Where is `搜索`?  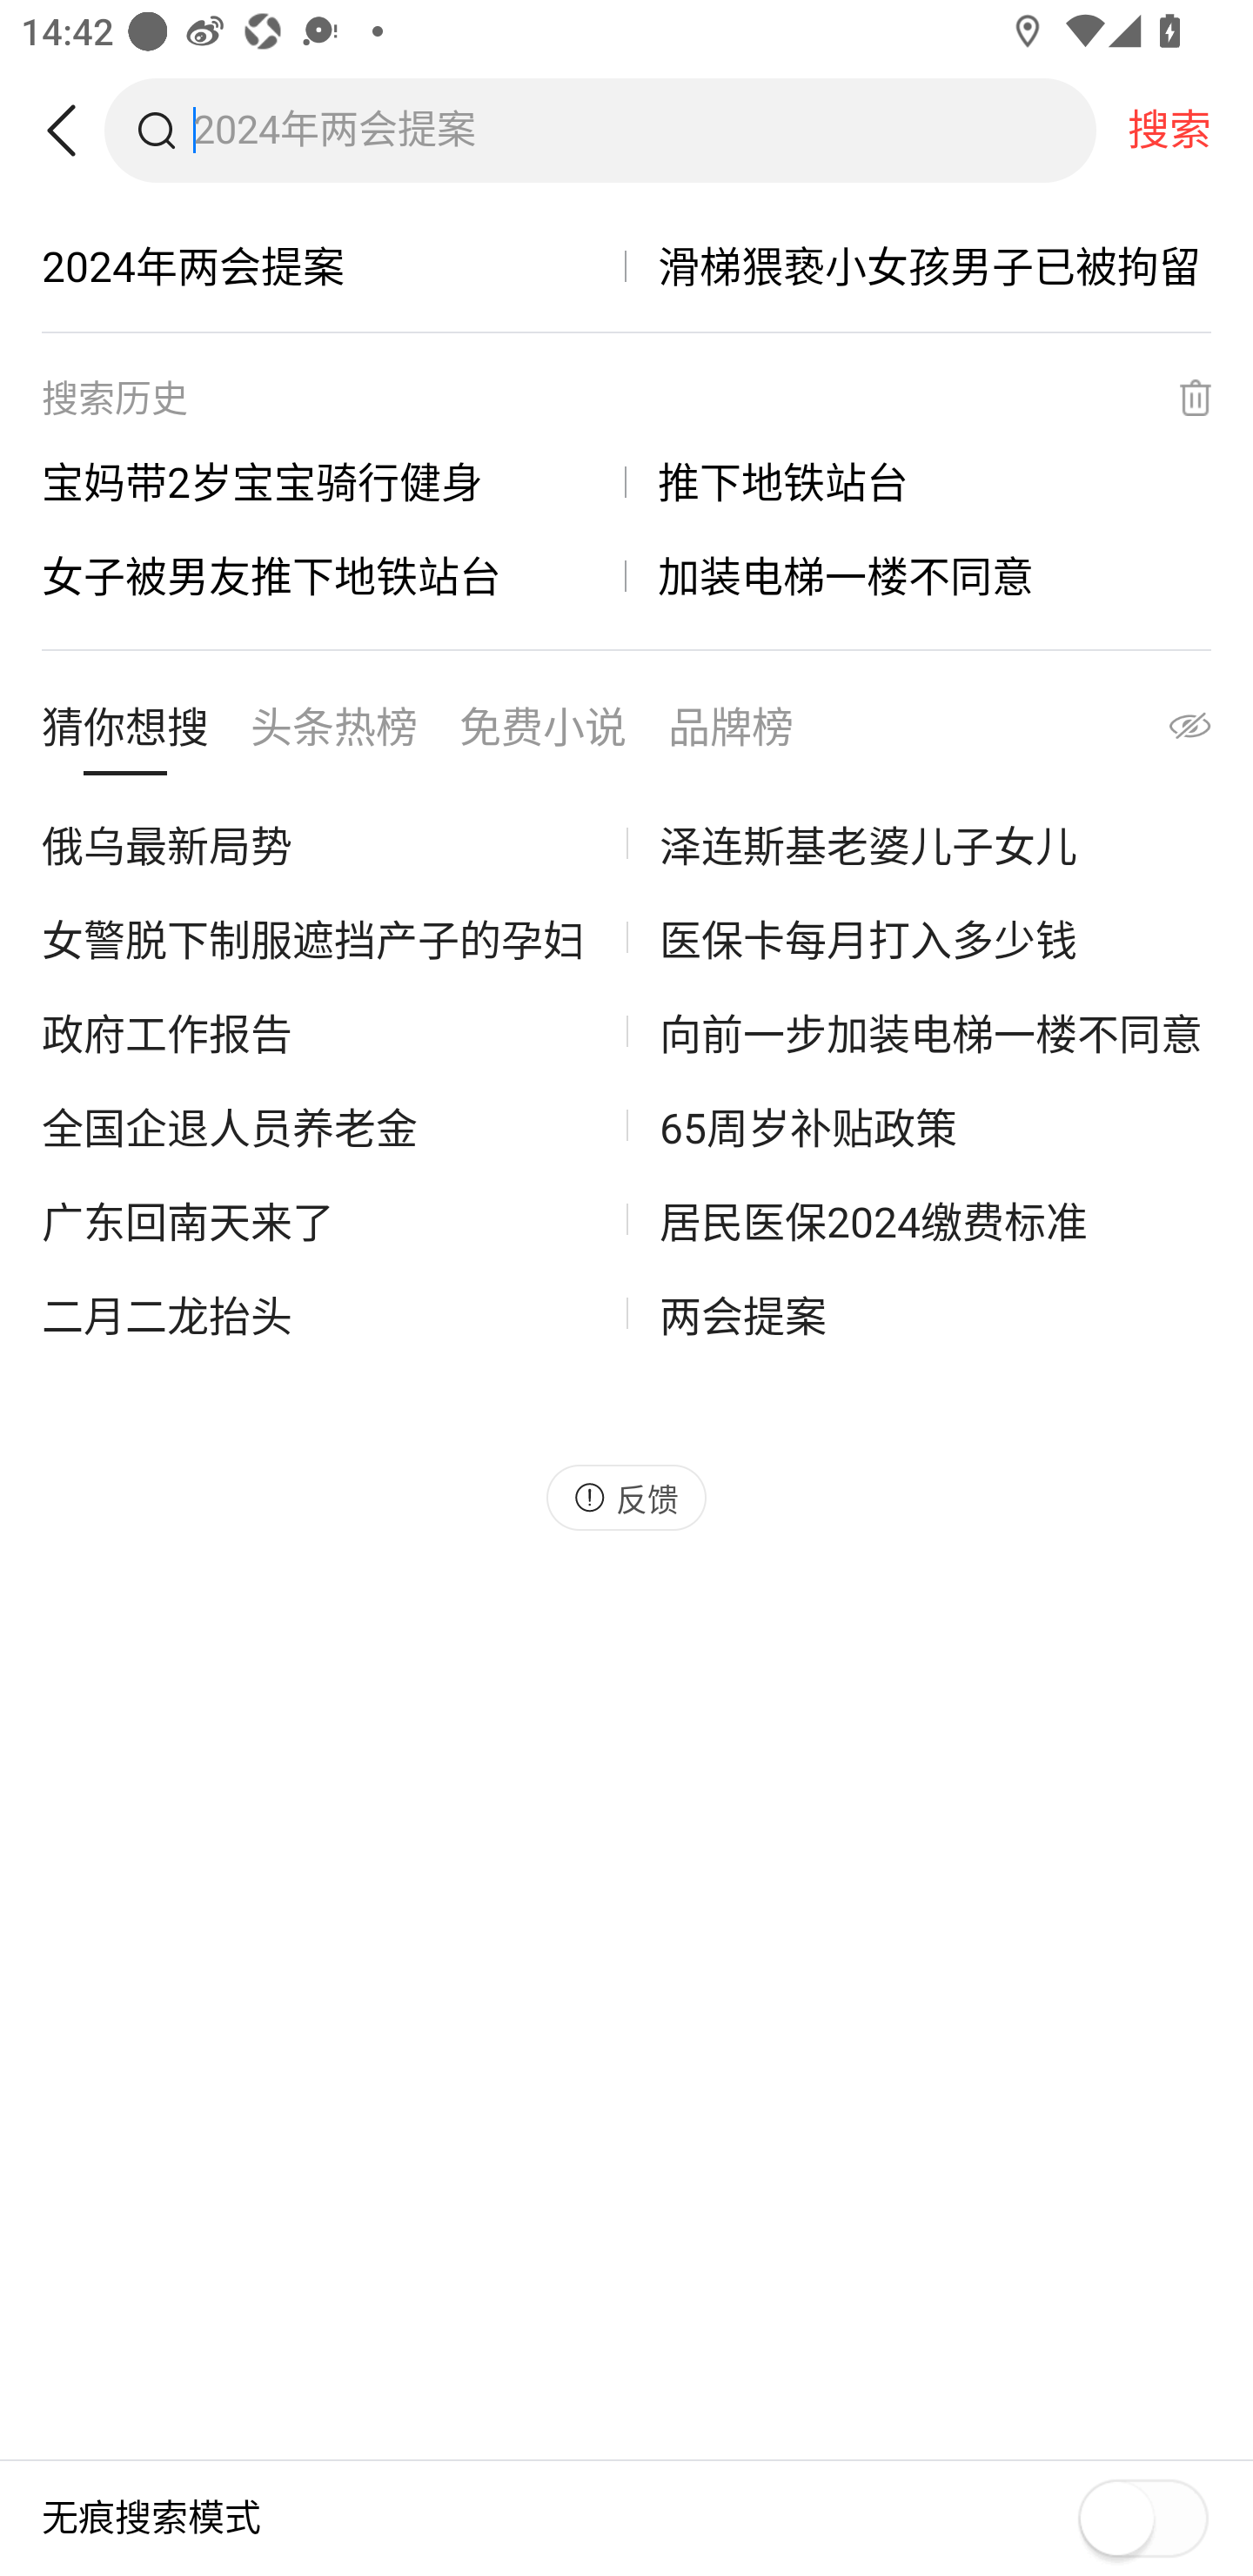 搜索 is located at coordinates (1169, 130).